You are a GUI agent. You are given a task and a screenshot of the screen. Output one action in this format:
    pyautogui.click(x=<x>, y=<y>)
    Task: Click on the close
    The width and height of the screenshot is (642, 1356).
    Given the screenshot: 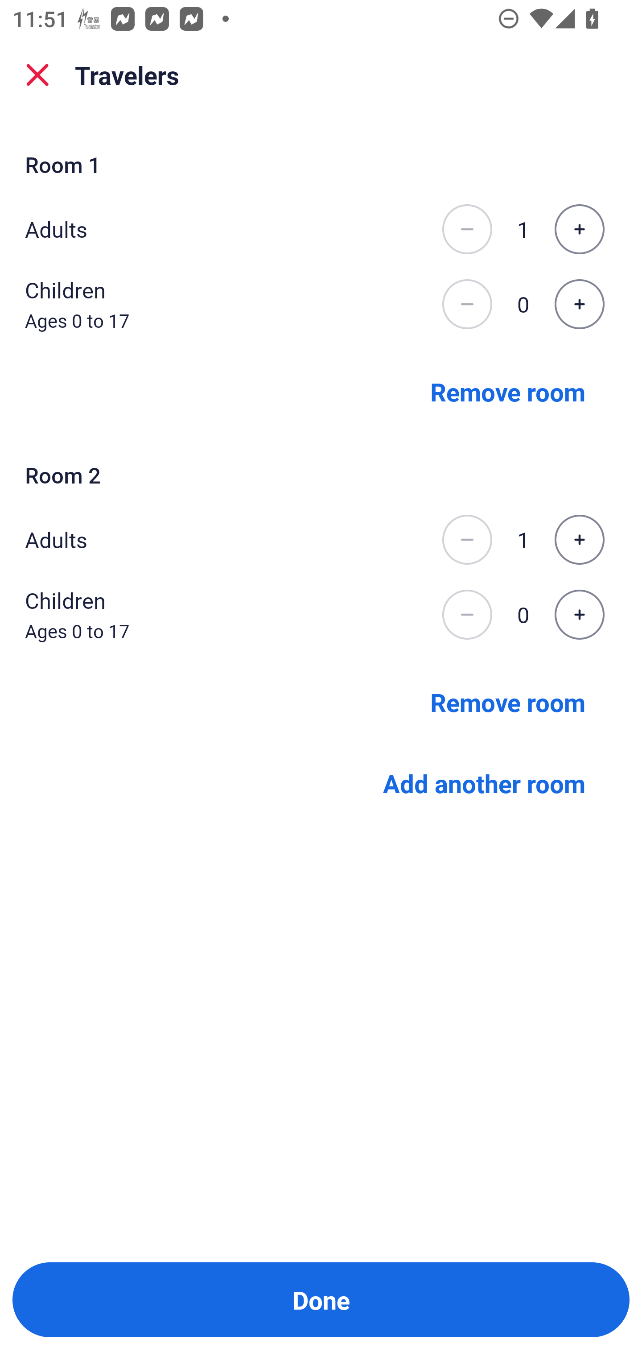 What is the action you would take?
    pyautogui.click(x=37, y=75)
    